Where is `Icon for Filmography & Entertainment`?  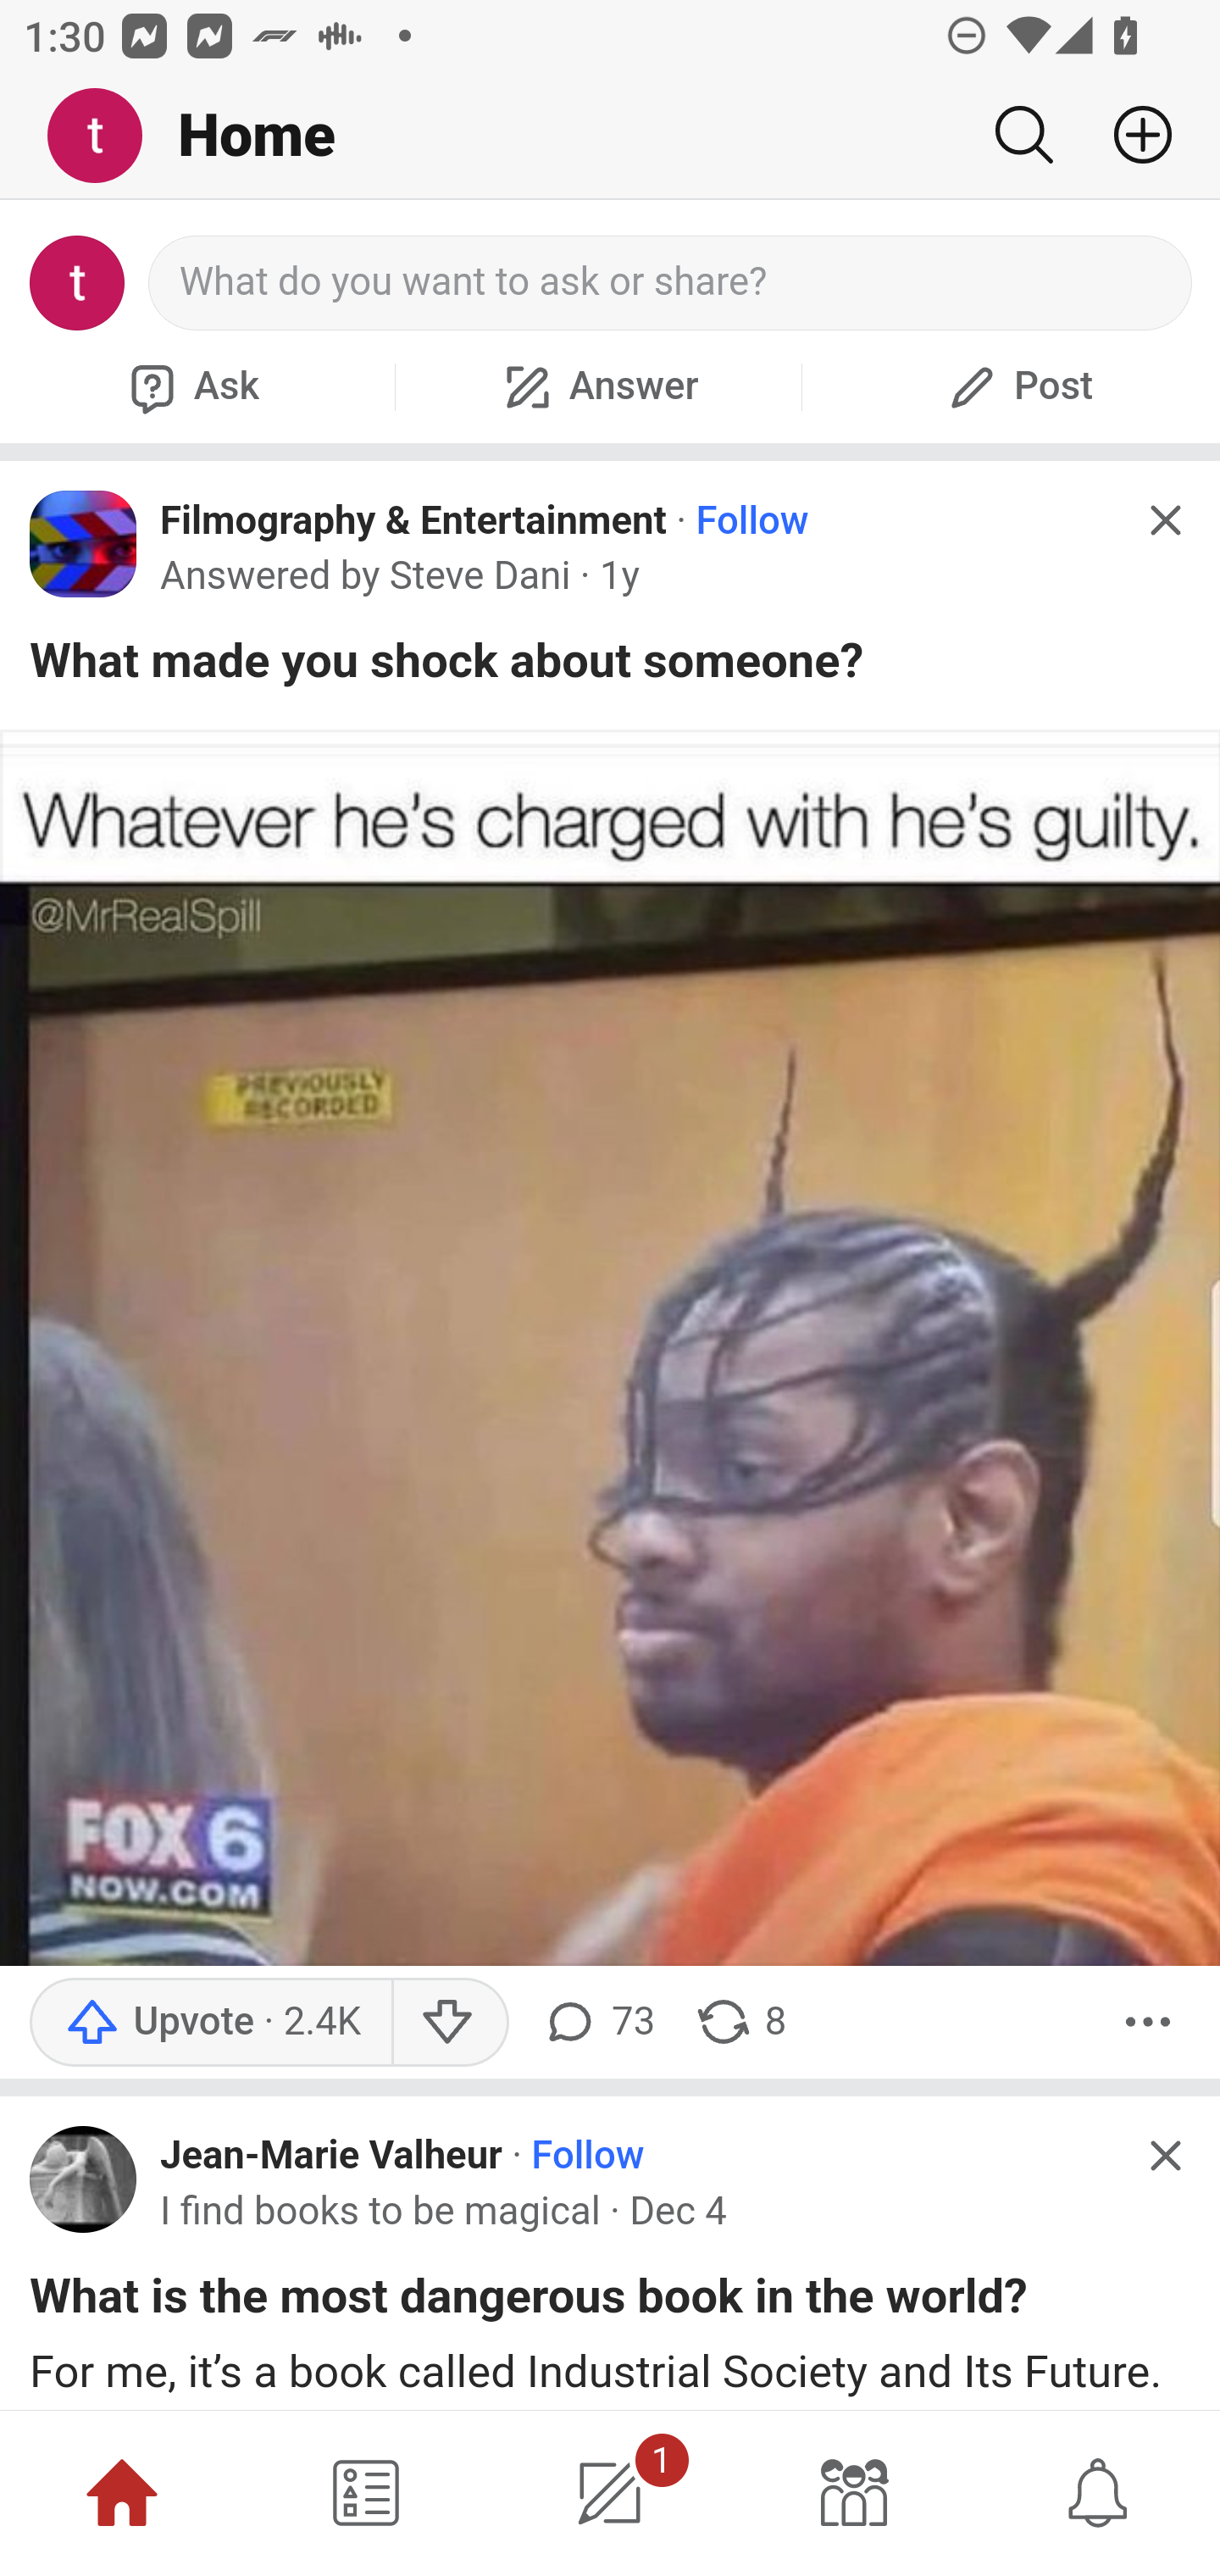
Icon for Filmography & Entertainment is located at coordinates (84, 543).